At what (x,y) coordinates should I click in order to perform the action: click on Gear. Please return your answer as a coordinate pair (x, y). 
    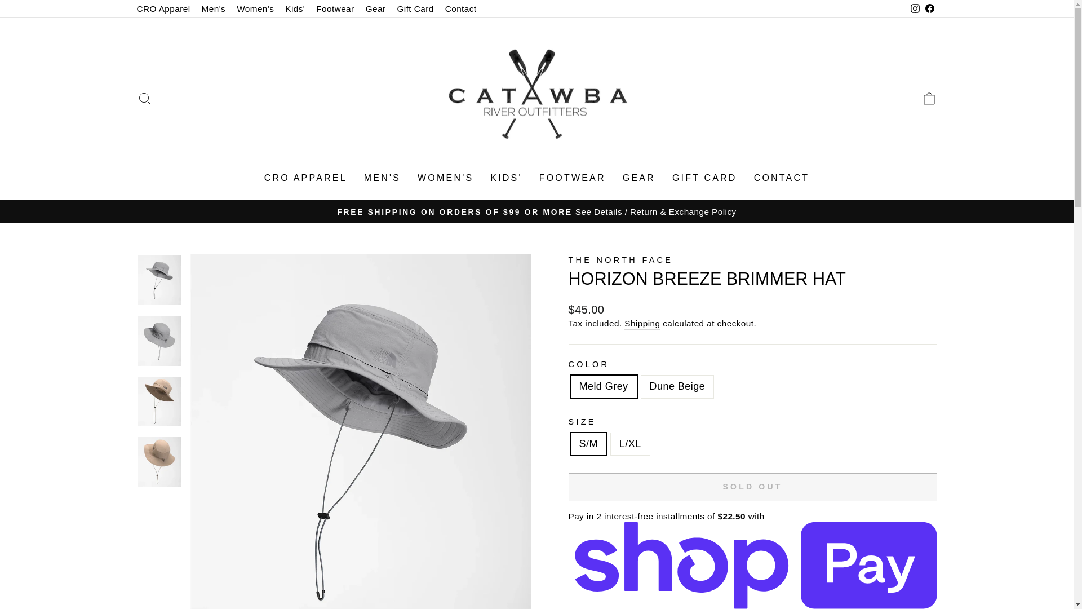
    Looking at the image, I should click on (305, 178).